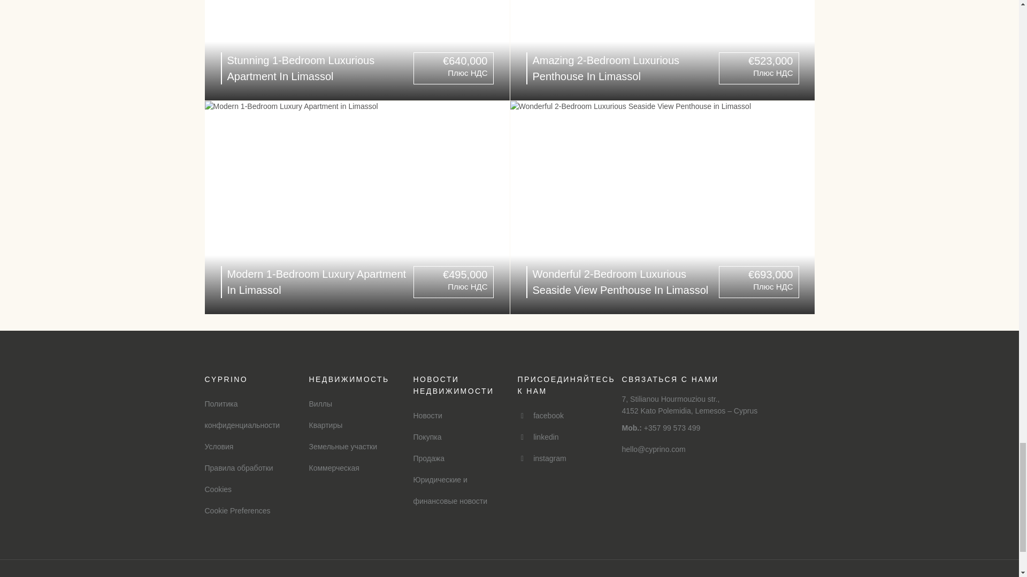 The height and width of the screenshot is (577, 1027). What do you see at coordinates (357, 50) in the screenshot?
I see `Stunning 1-Bedroom Luxurious Apartment in Limassol` at bounding box center [357, 50].